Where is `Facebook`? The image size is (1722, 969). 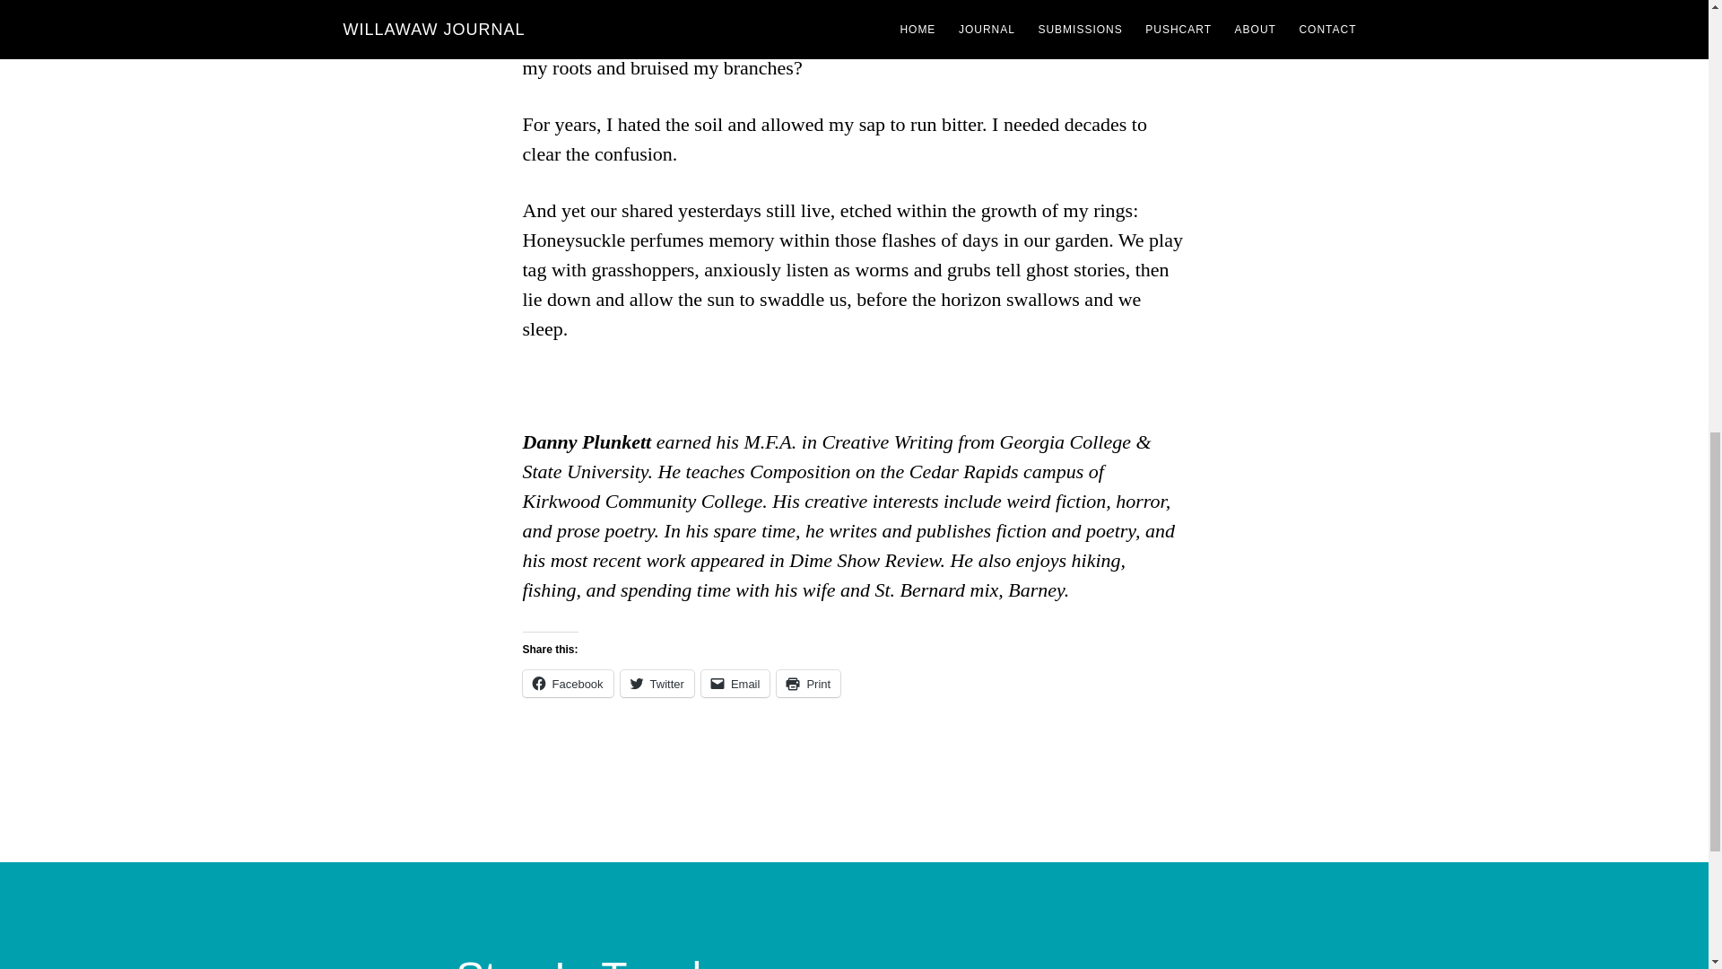 Facebook is located at coordinates (567, 684).